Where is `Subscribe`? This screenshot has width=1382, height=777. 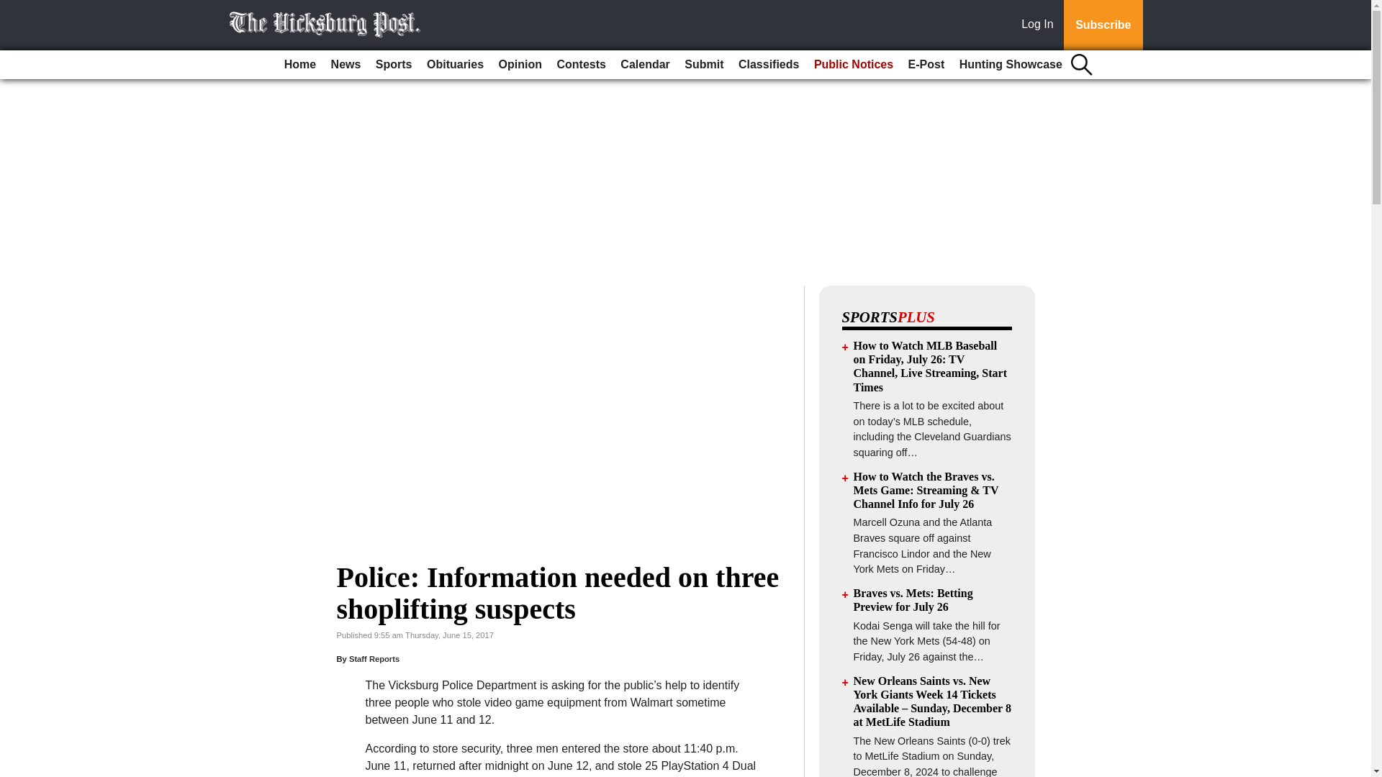
Subscribe is located at coordinates (1103, 25).